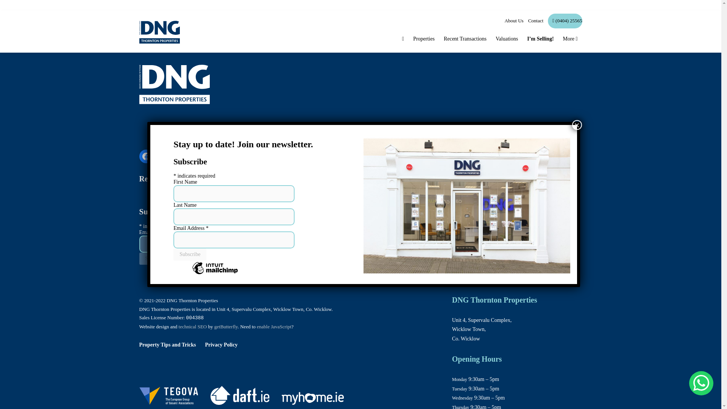 The image size is (727, 409). Describe the element at coordinates (181, 278) in the screenshot. I see `Mailchimp - email marketing made easy and fun` at that location.